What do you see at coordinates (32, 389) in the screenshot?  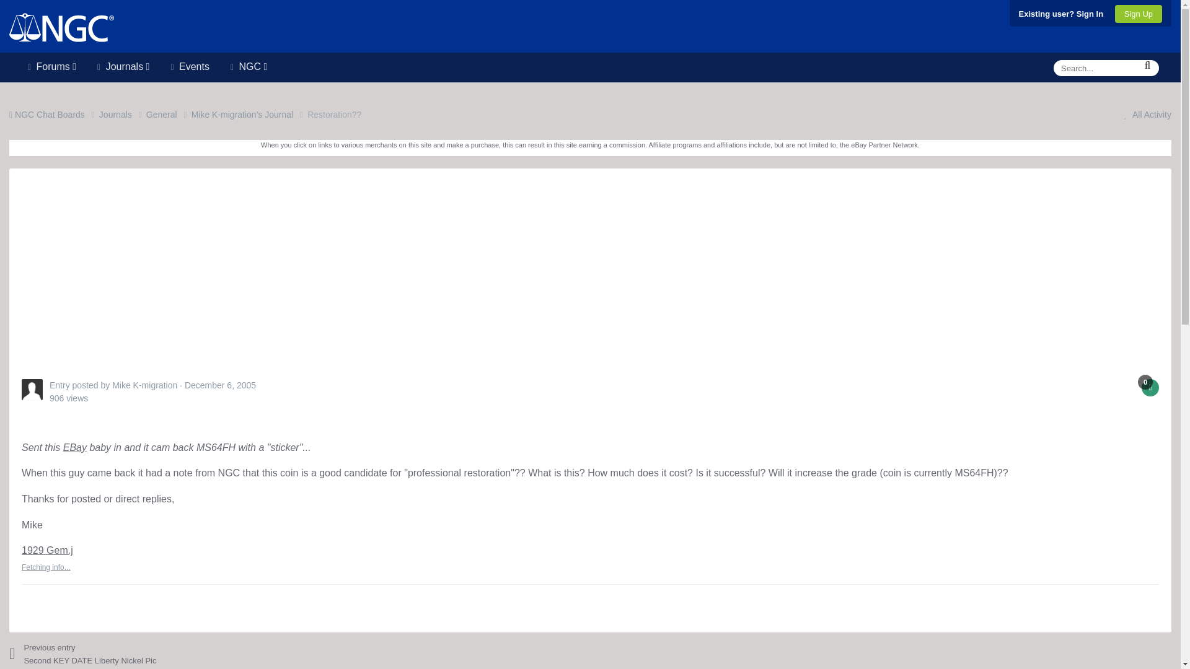 I see `Go to Mike K-migration's profile` at bounding box center [32, 389].